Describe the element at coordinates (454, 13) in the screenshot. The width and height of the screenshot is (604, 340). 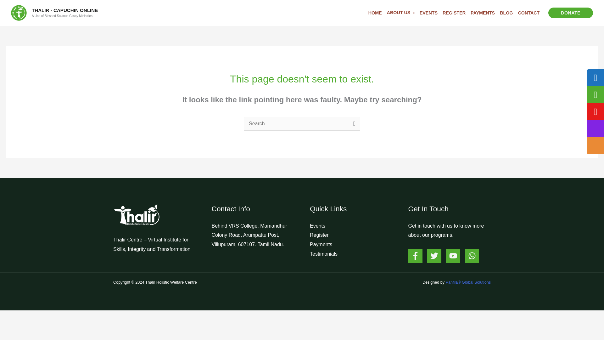
I see `REGISTER` at that location.